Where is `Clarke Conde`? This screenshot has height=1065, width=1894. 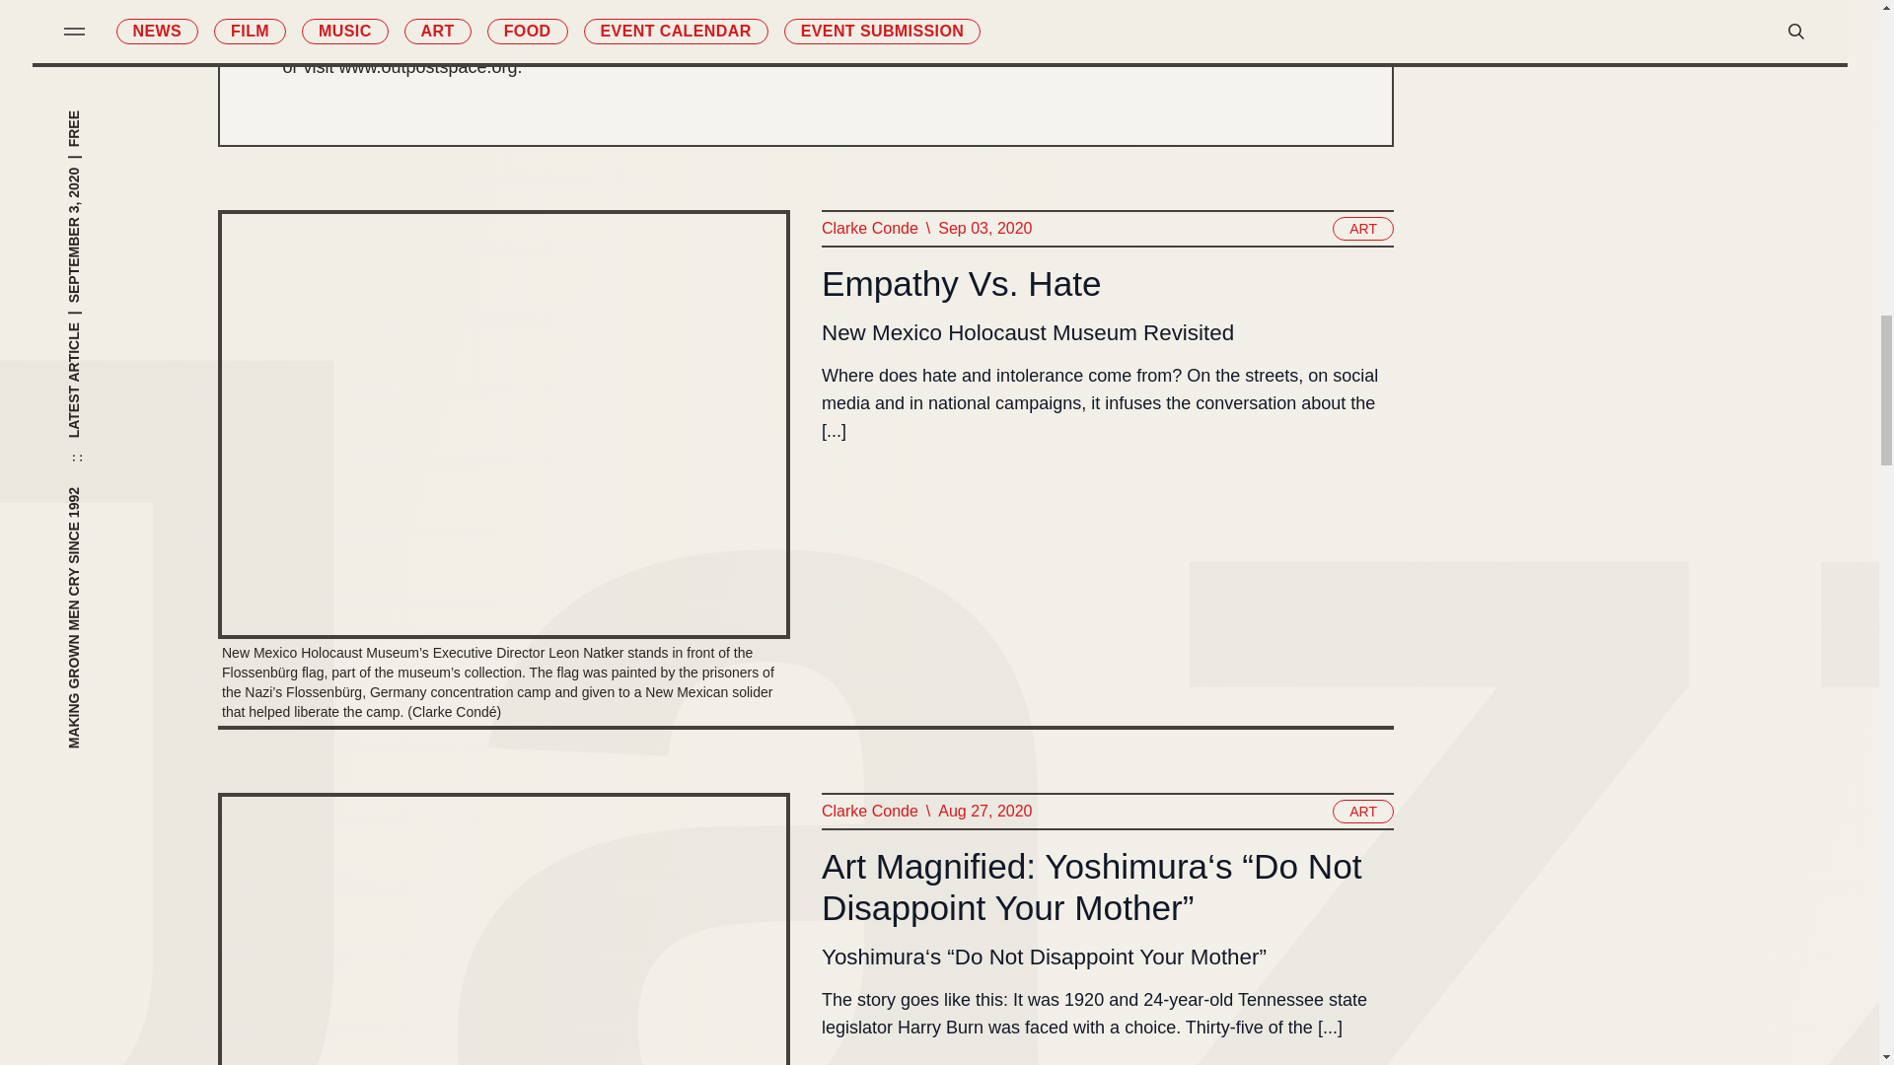 Clarke Conde is located at coordinates (868, 811).